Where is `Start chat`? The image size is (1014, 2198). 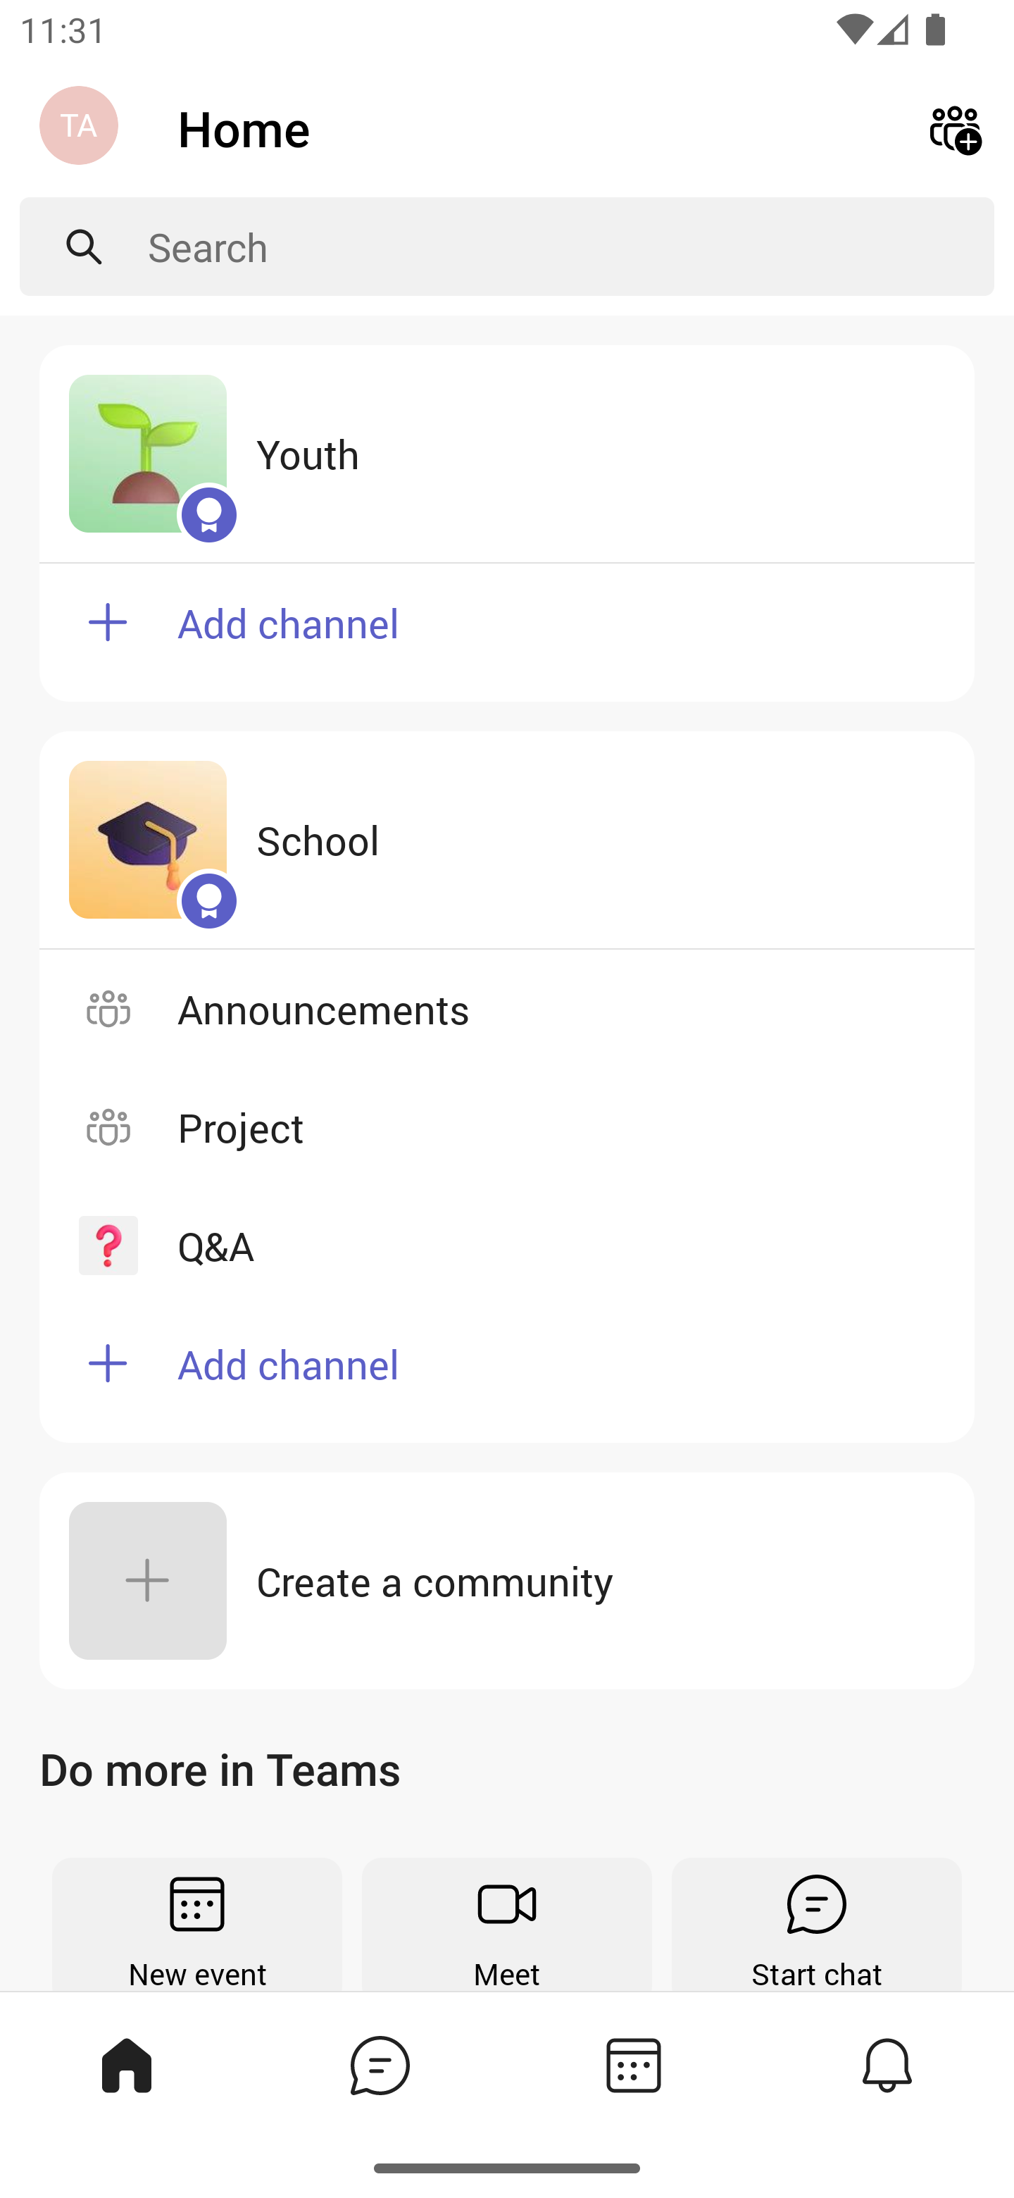 Start chat is located at coordinates (817, 1924).